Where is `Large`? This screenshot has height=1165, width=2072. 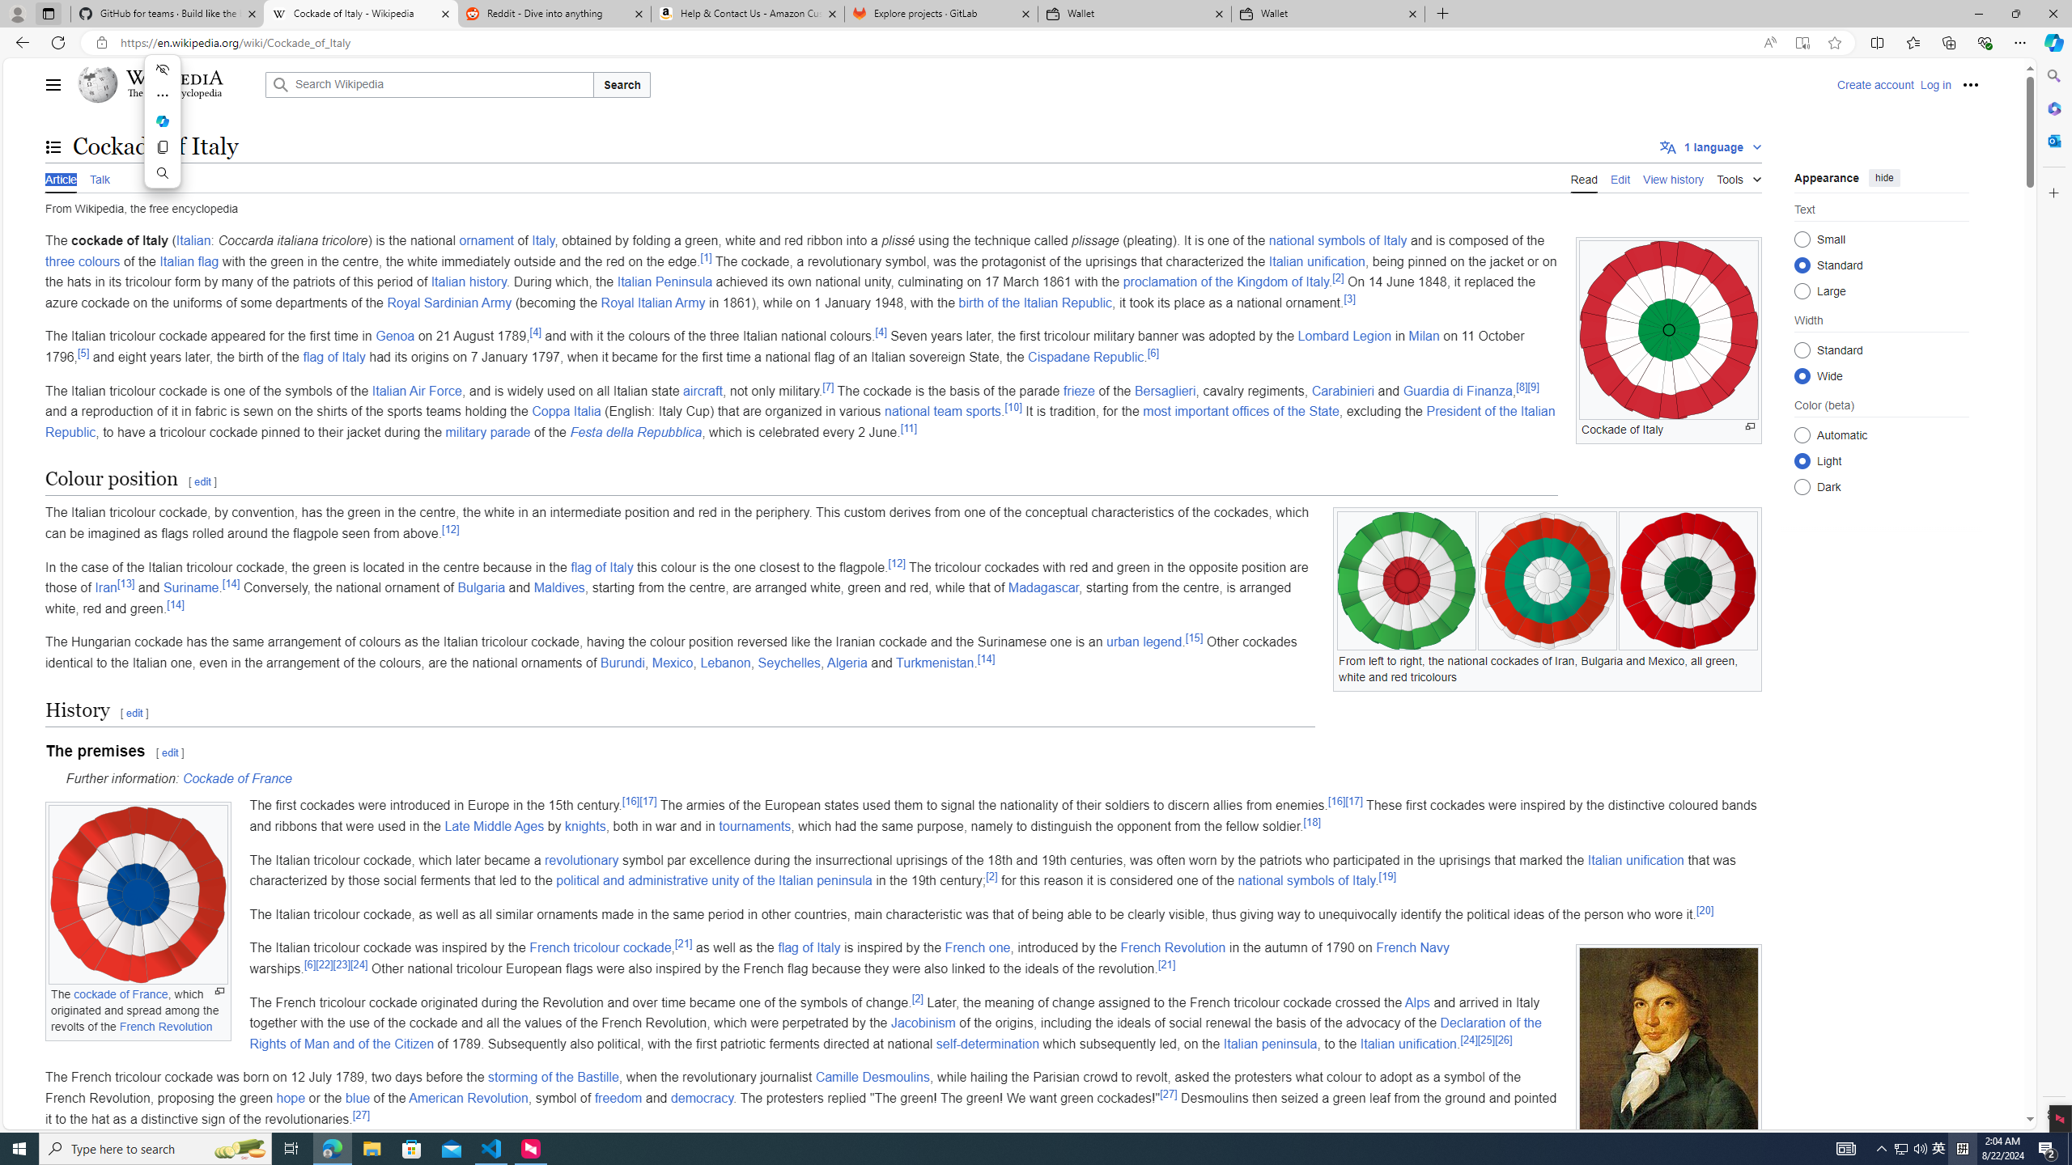 Large is located at coordinates (1802, 290).